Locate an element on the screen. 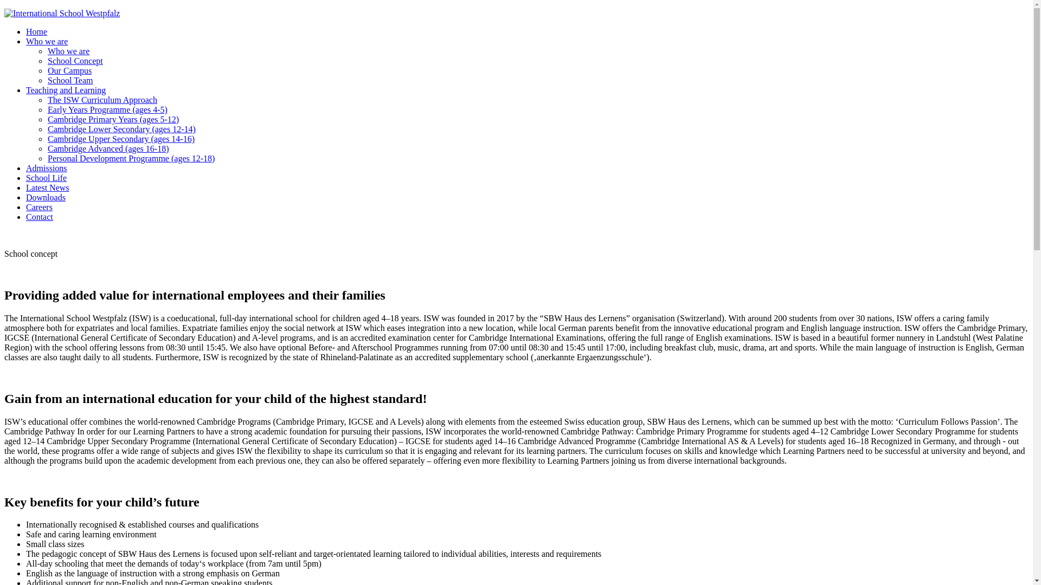 This screenshot has height=585, width=1041. Admissions is located at coordinates (47, 168).